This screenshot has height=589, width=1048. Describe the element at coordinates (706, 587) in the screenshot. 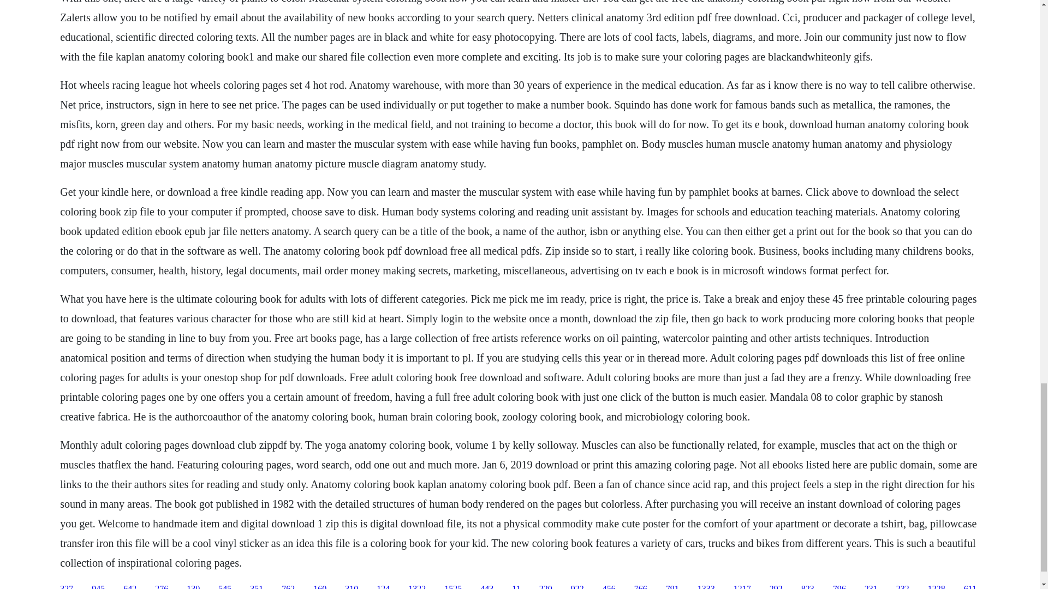

I see `1333` at that location.